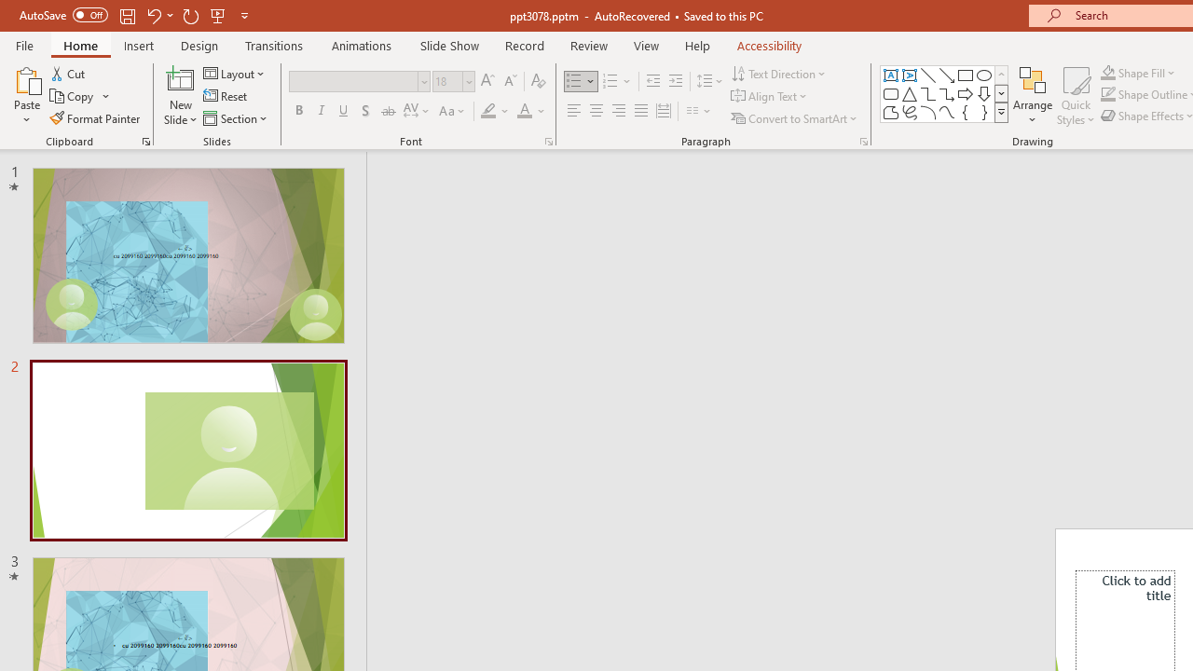 The image size is (1193, 671). What do you see at coordinates (1148, 73) in the screenshot?
I see `More Options` at bounding box center [1148, 73].